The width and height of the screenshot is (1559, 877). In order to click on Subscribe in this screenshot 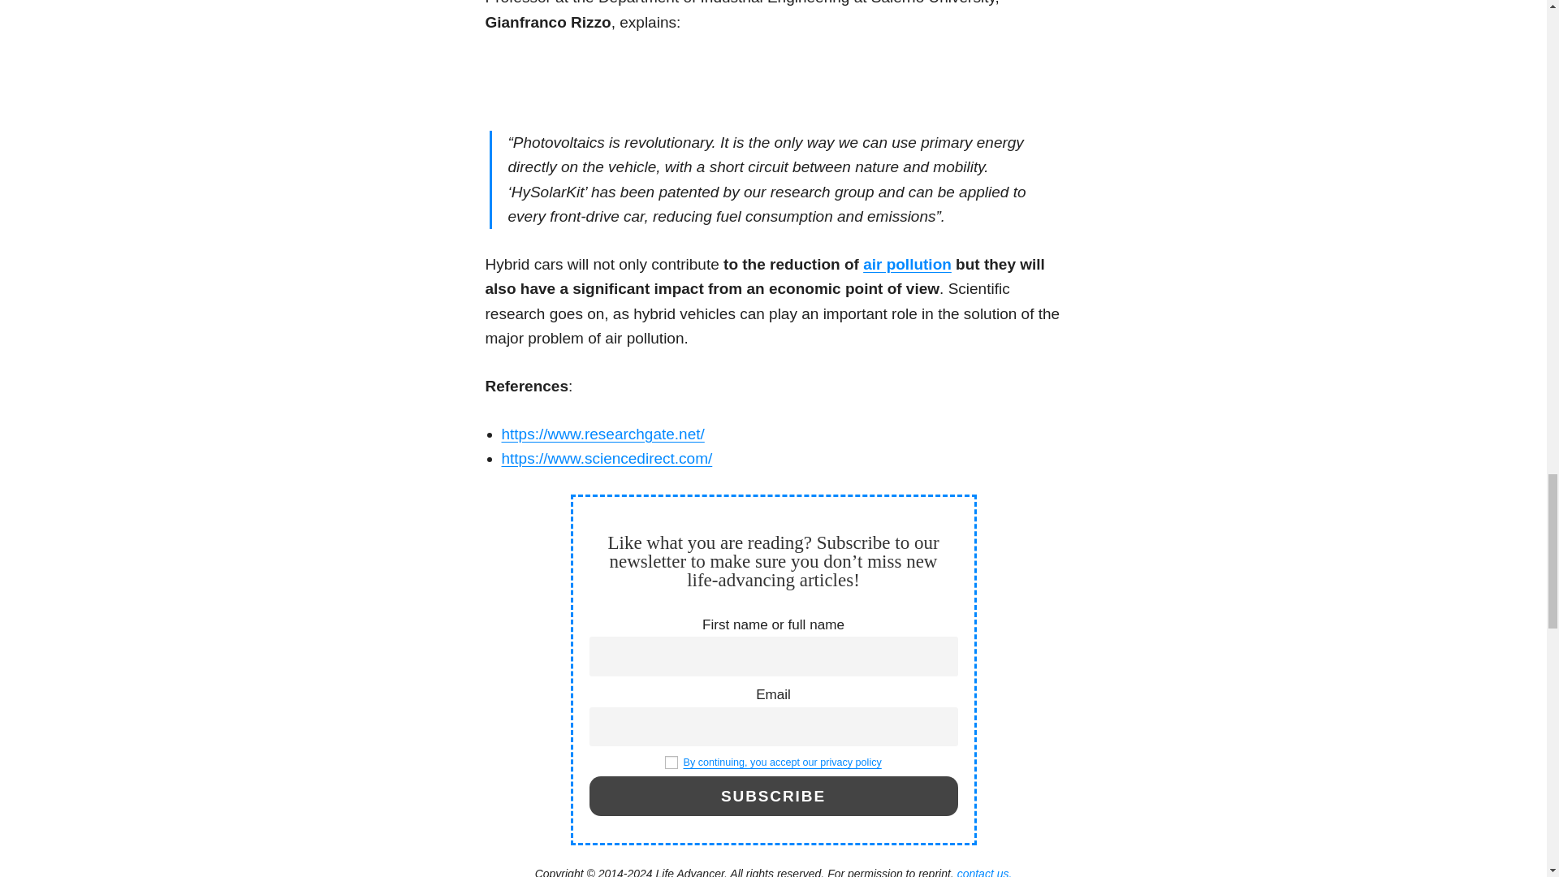, I will do `click(773, 796)`.